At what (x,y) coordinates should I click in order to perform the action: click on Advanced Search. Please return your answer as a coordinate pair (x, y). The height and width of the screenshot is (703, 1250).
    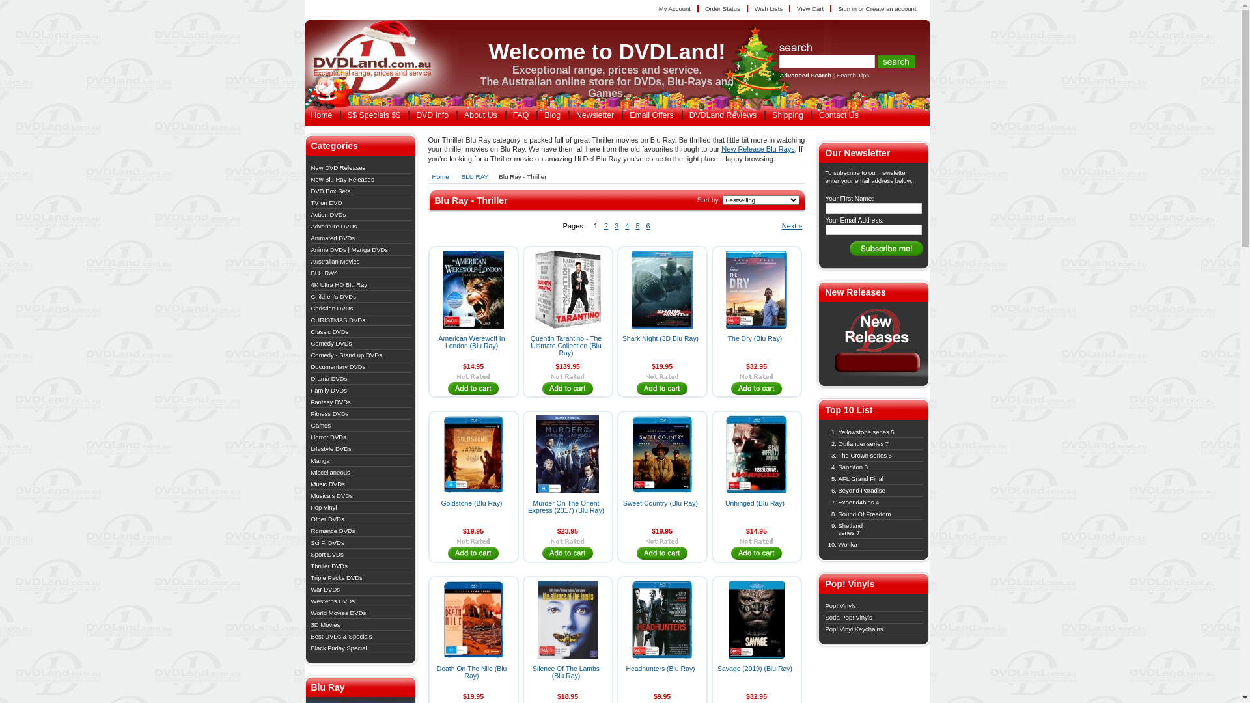
    Looking at the image, I should click on (805, 76).